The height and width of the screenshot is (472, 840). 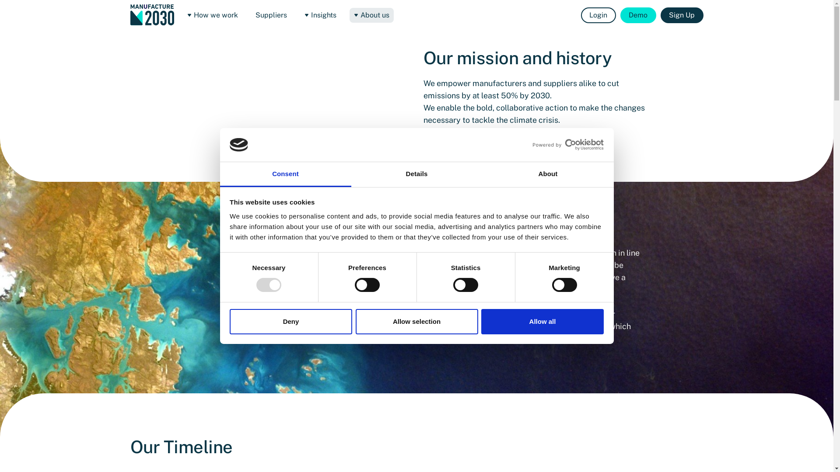 What do you see at coordinates (598, 15) in the screenshot?
I see `Login` at bounding box center [598, 15].